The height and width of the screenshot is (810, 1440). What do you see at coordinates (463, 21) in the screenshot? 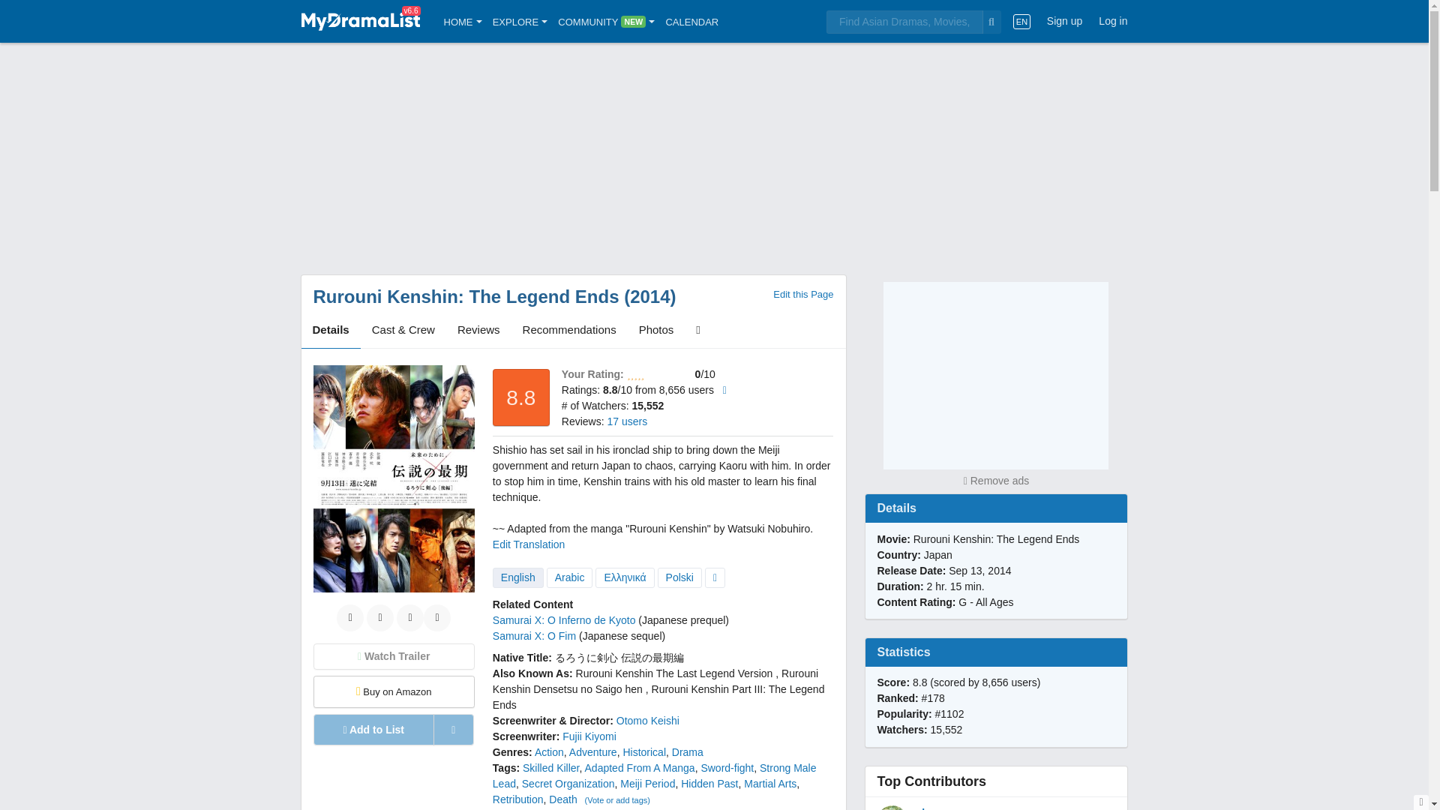
I see `HOME` at bounding box center [463, 21].